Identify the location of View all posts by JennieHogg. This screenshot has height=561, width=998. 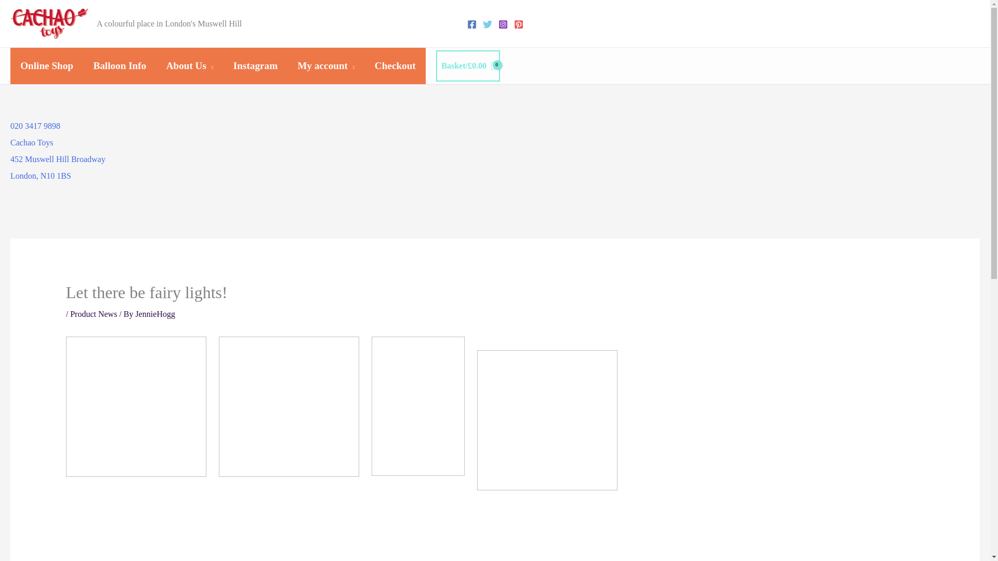
(155, 314).